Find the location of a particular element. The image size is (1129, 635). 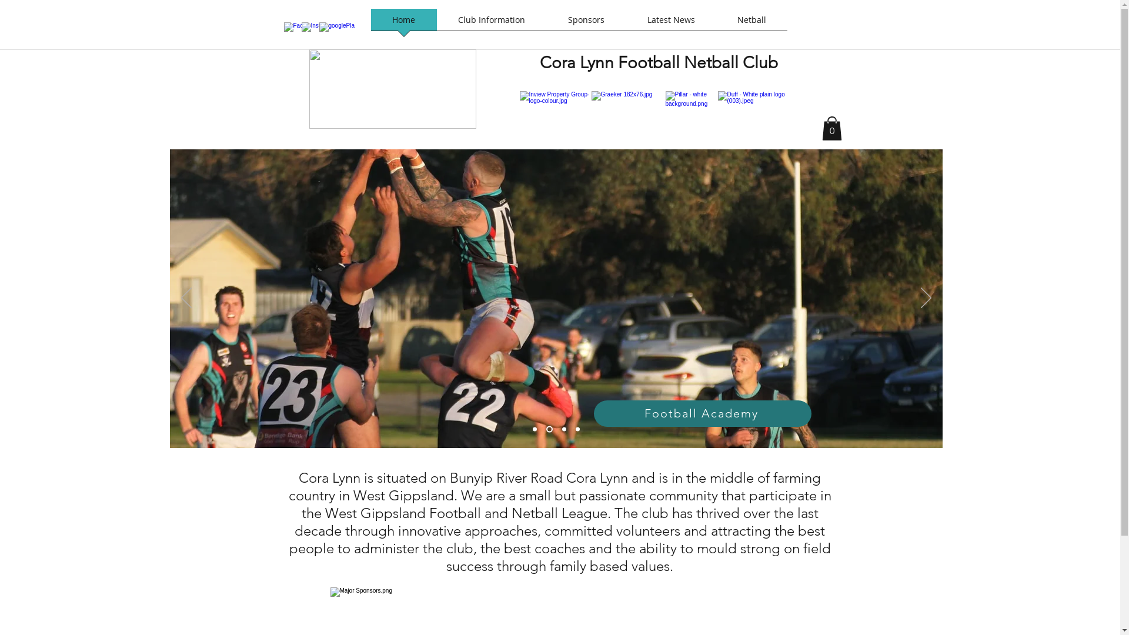

Sponsors is located at coordinates (587, 24).